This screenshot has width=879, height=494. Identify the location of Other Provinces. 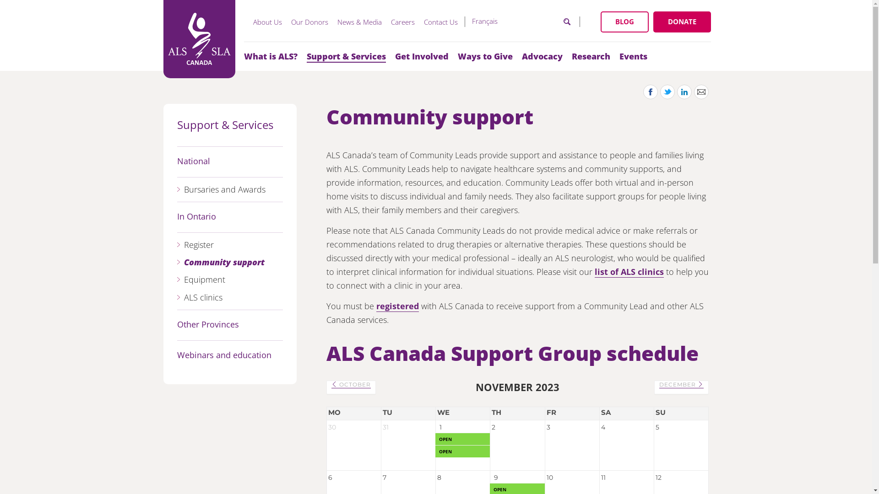
(208, 325).